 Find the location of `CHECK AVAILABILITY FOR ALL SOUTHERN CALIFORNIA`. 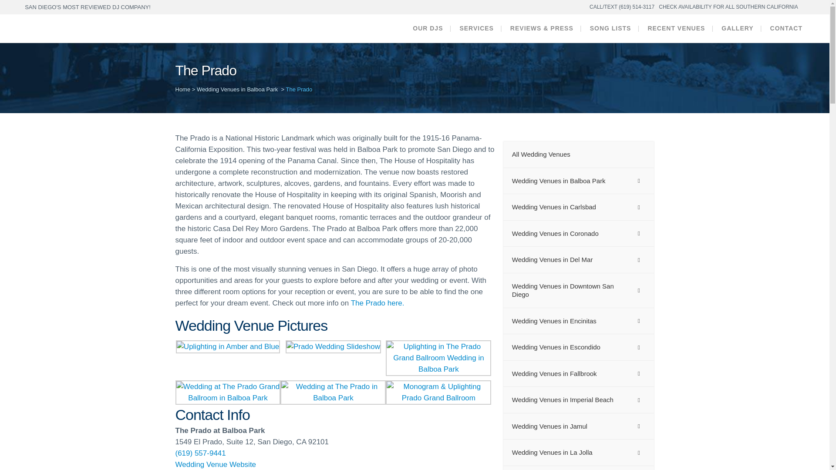

CHECK AVAILABILITY FOR ALL SOUTHERN CALIFORNIA is located at coordinates (728, 7).